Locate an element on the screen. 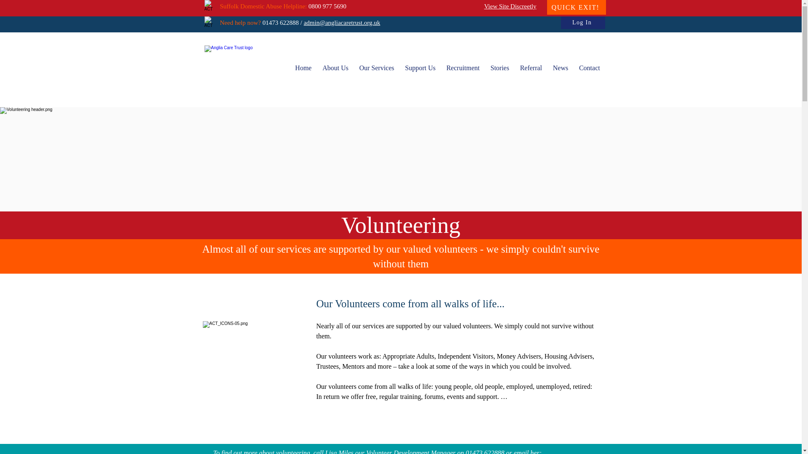 This screenshot has width=808, height=454. About Us is located at coordinates (335, 68).